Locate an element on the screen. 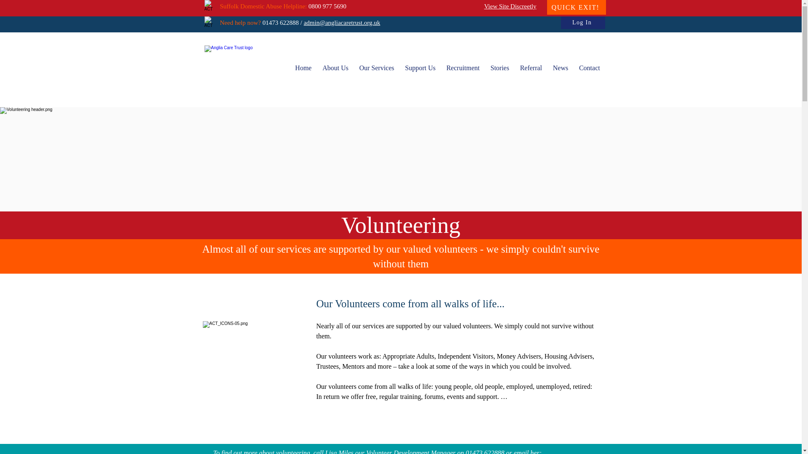 This screenshot has width=808, height=454. About Us is located at coordinates (335, 68).